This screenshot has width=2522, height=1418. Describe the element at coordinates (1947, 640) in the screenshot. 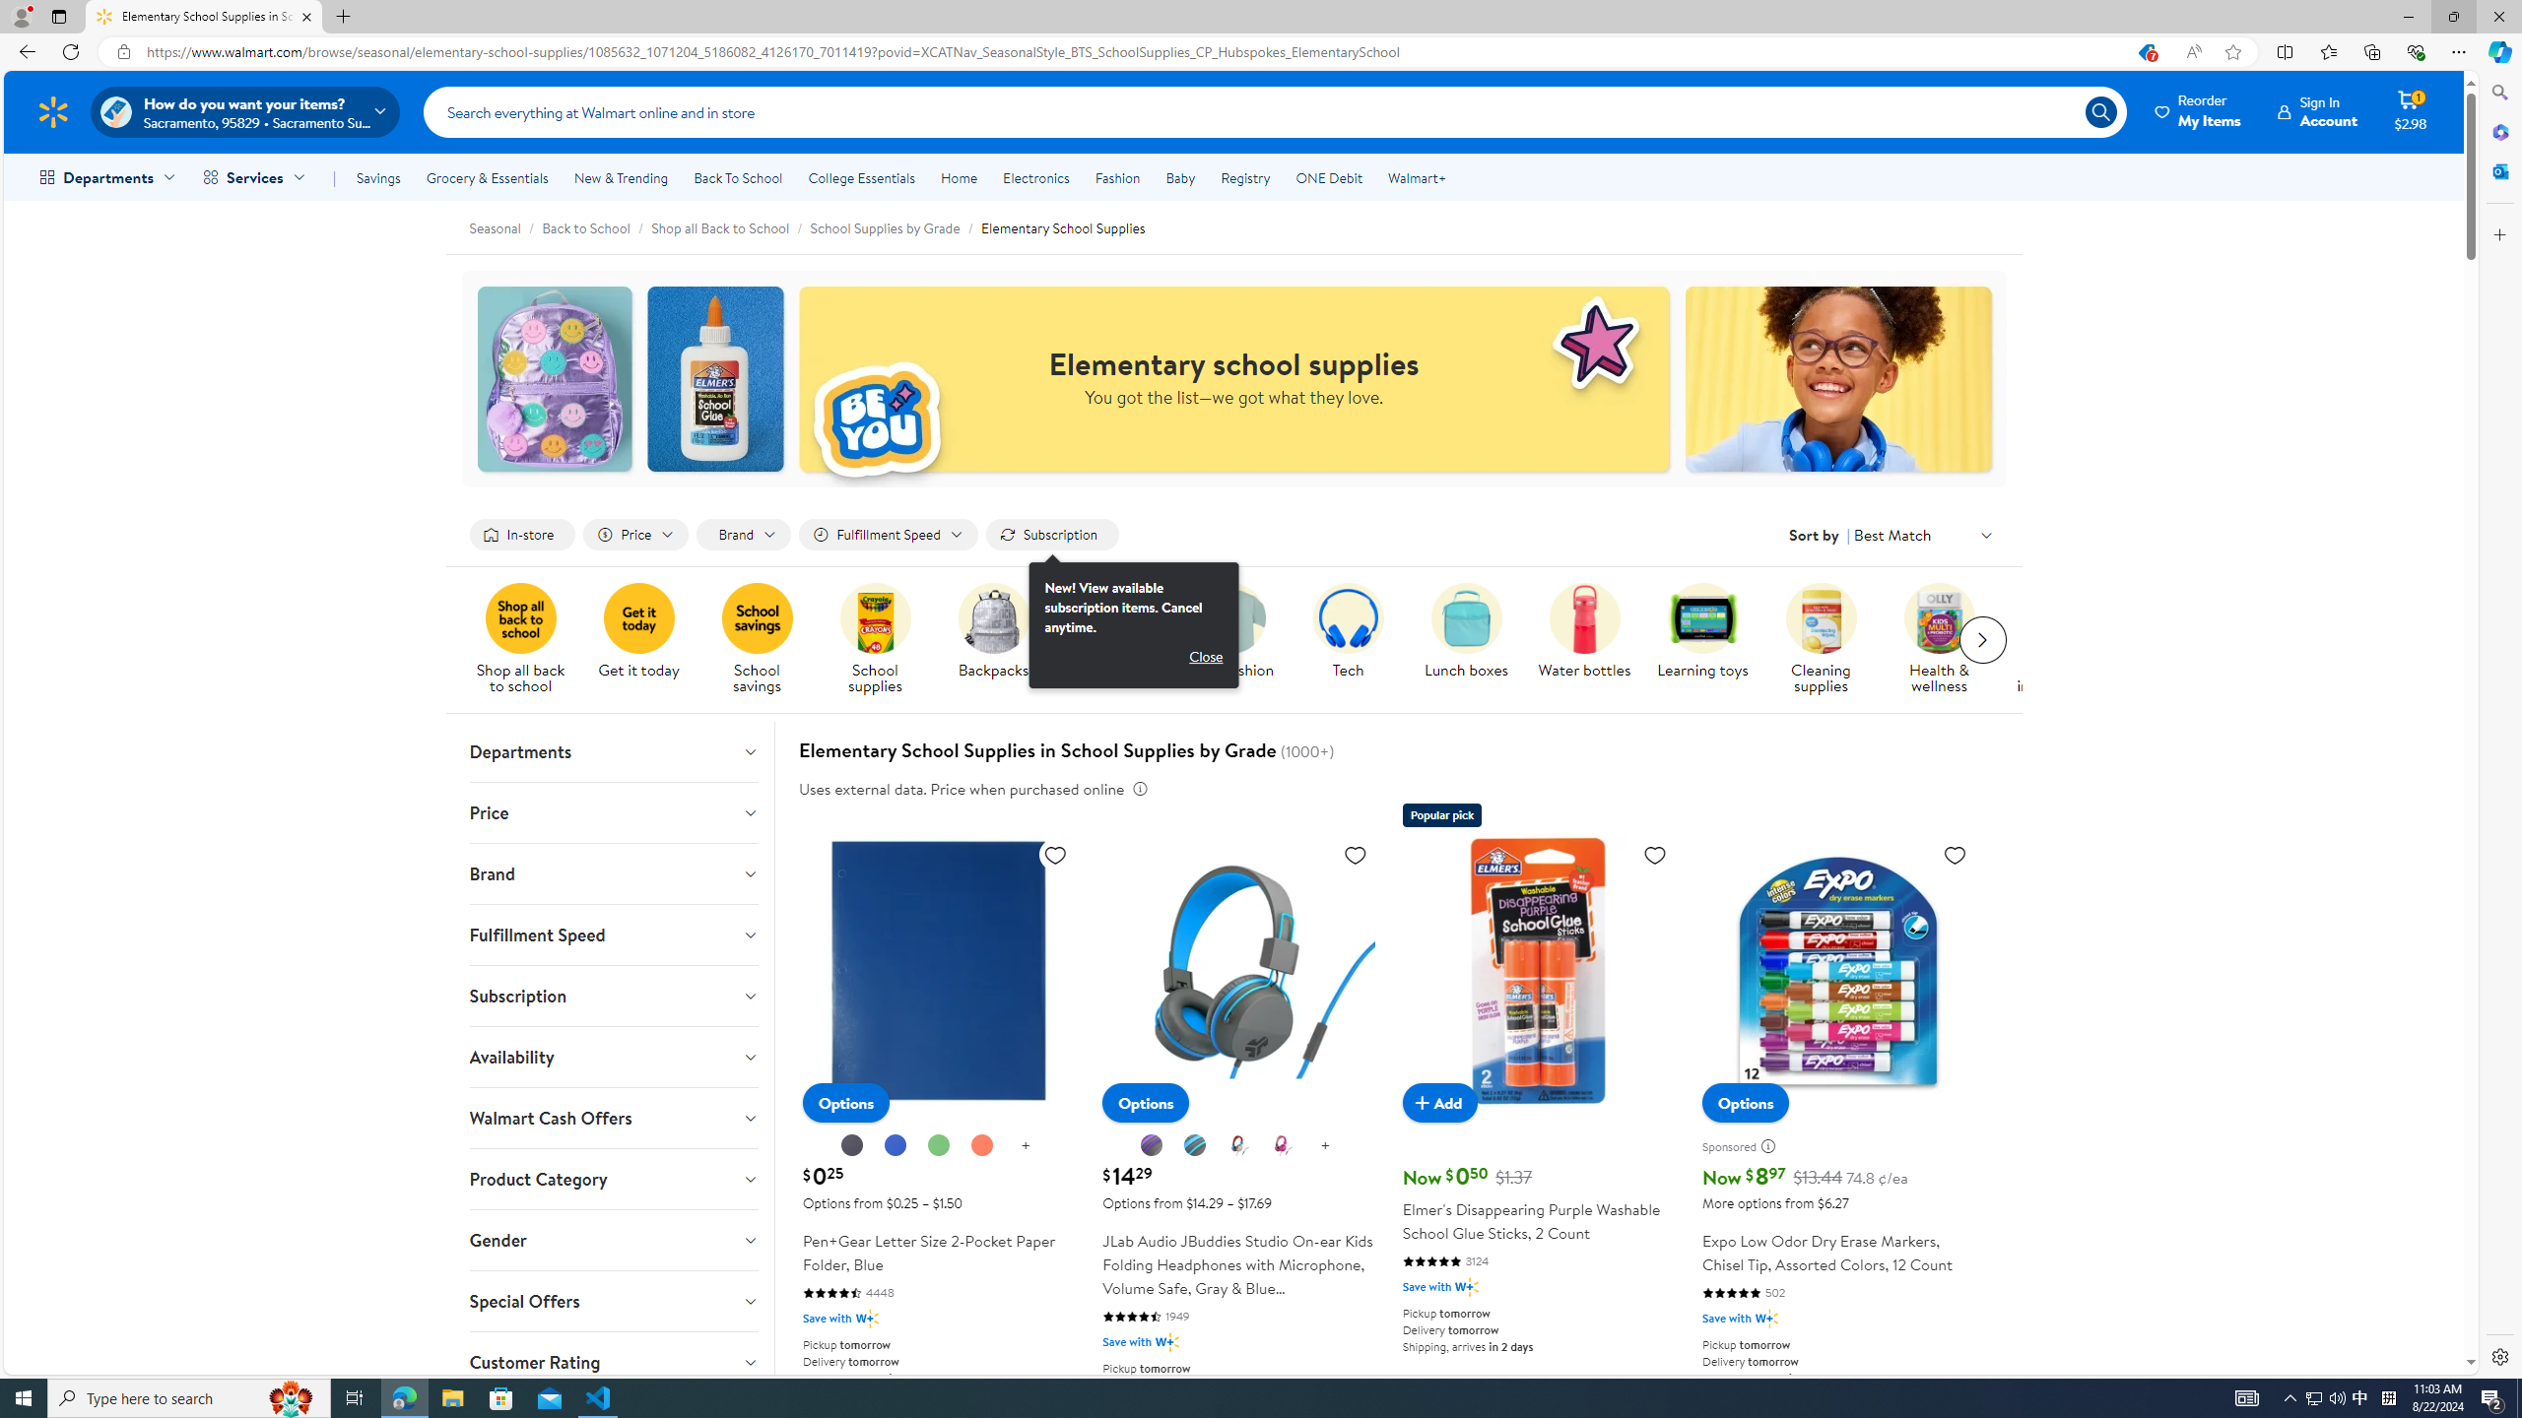

I see `Health & wellness` at that location.